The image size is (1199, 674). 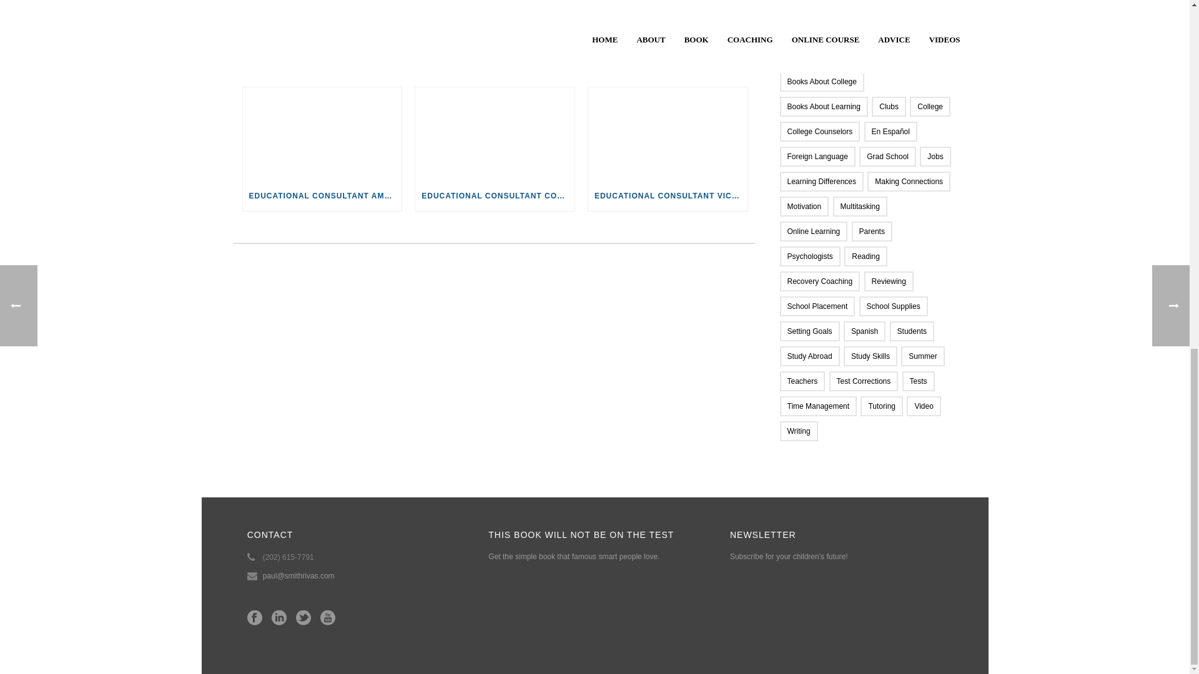 What do you see at coordinates (307, 3) in the screenshot?
I see `Get in touch with me via email` at bounding box center [307, 3].